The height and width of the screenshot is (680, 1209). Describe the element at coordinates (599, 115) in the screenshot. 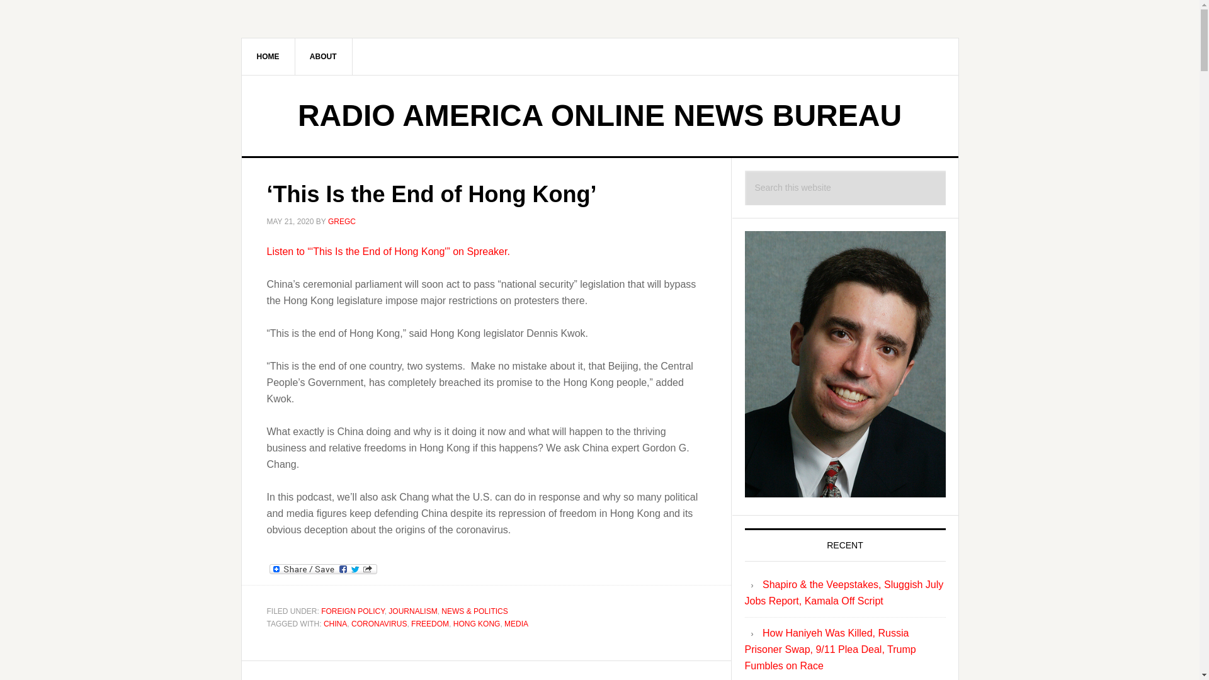

I see `RADIO AMERICA ONLINE NEWS BUREAU` at that location.